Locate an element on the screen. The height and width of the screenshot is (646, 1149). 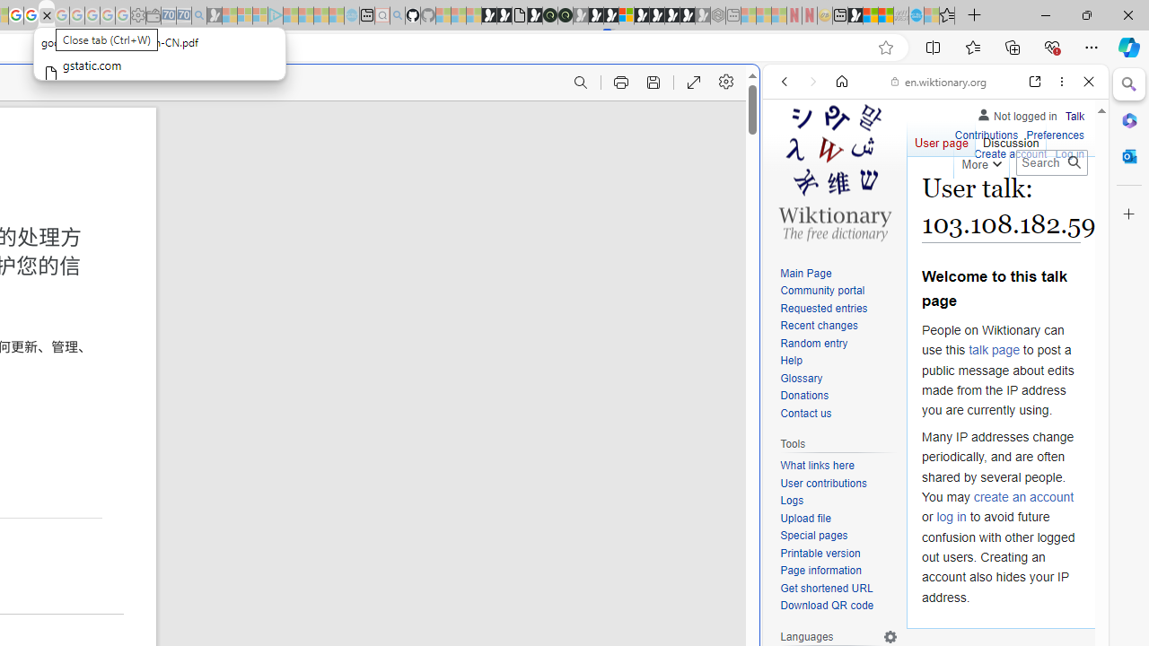
Web scope is located at coordinates (792, 161).